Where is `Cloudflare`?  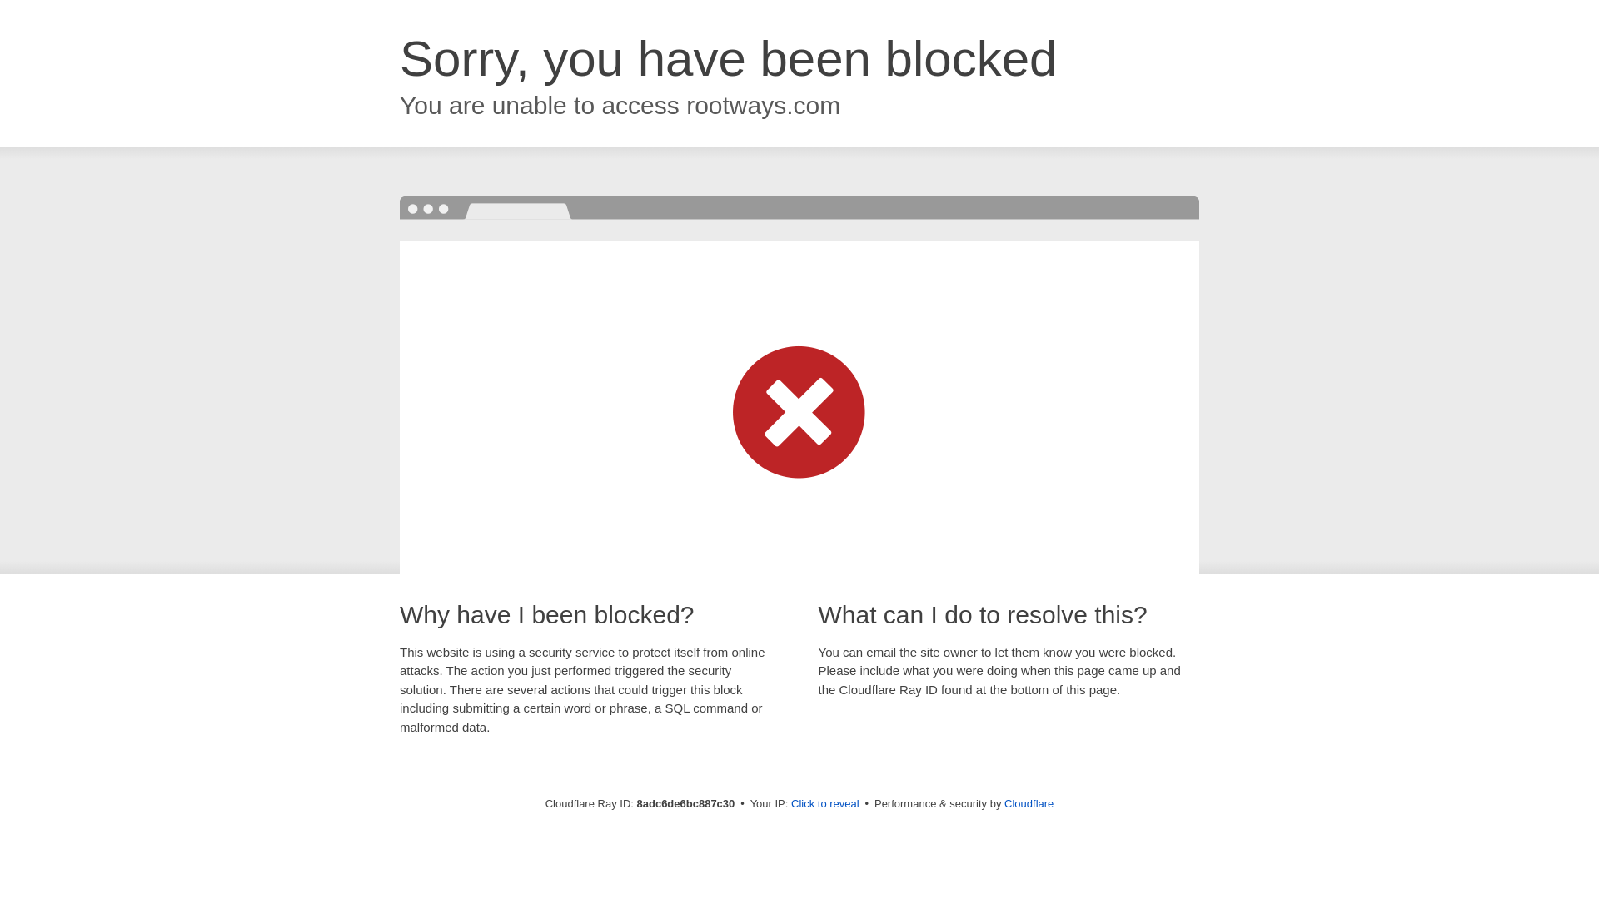
Cloudflare is located at coordinates (1029, 803).